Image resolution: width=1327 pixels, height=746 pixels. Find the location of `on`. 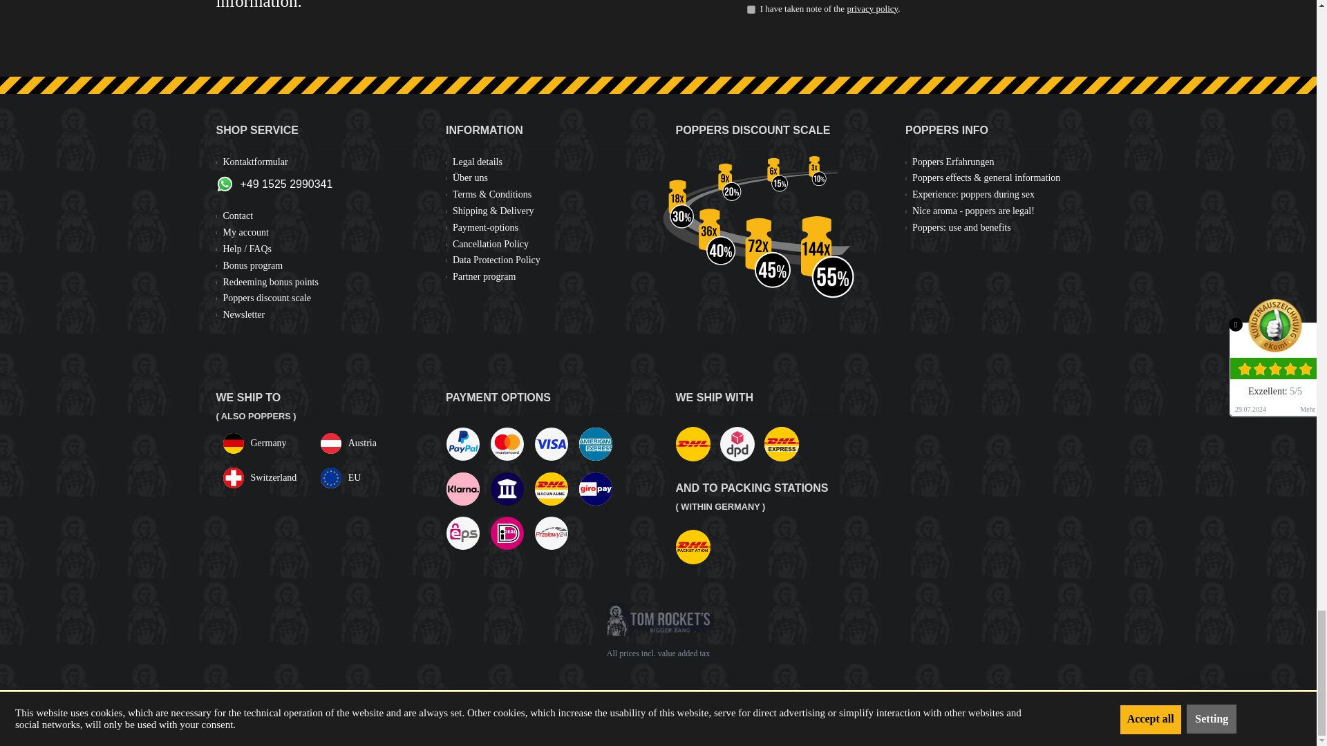

on is located at coordinates (751, 10).